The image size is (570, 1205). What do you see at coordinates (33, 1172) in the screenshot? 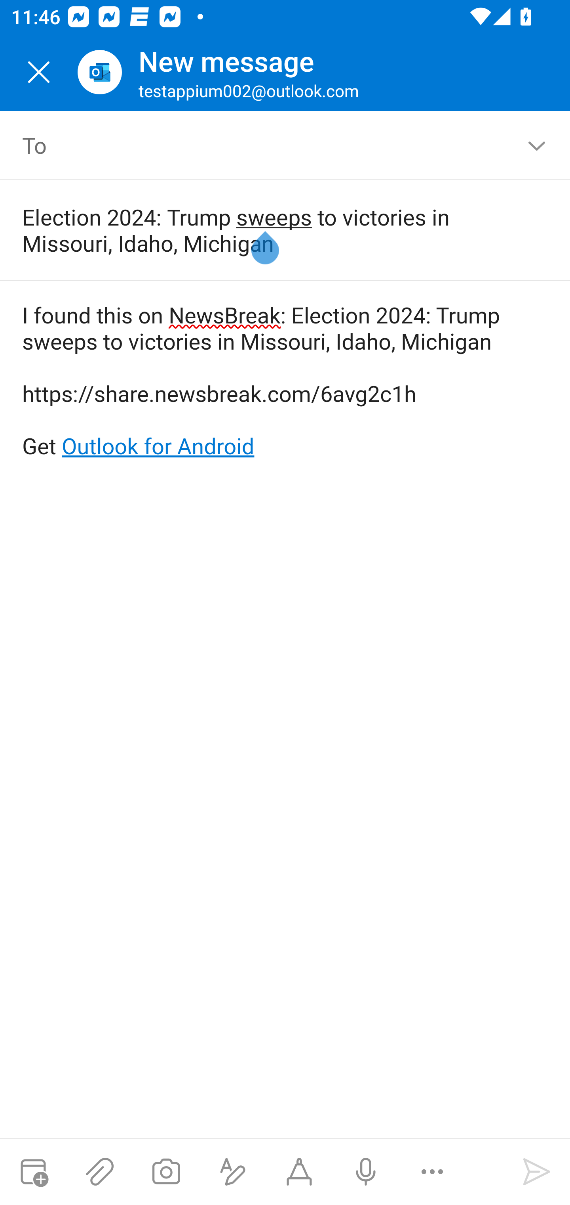
I see `Attach meeting` at bounding box center [33, 1172].